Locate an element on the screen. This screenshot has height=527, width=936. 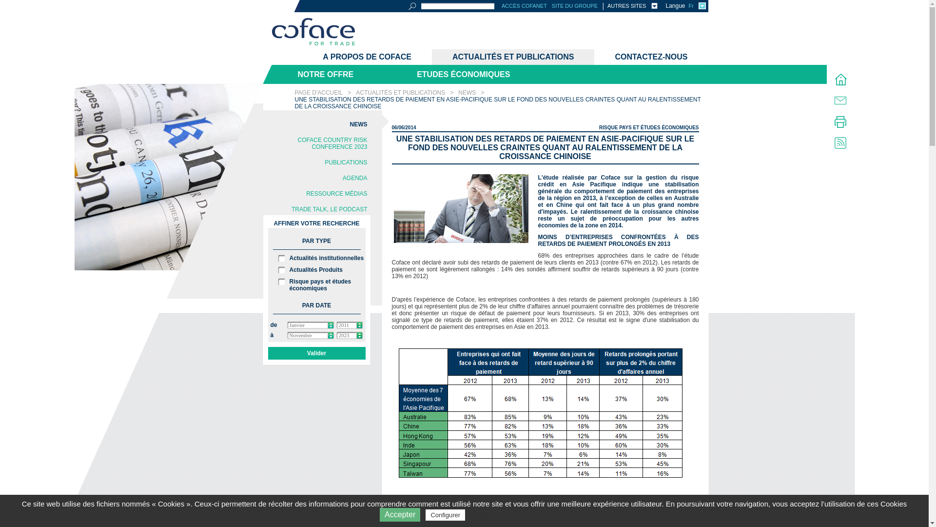
AGENDA is located at coordinates (315, 178).